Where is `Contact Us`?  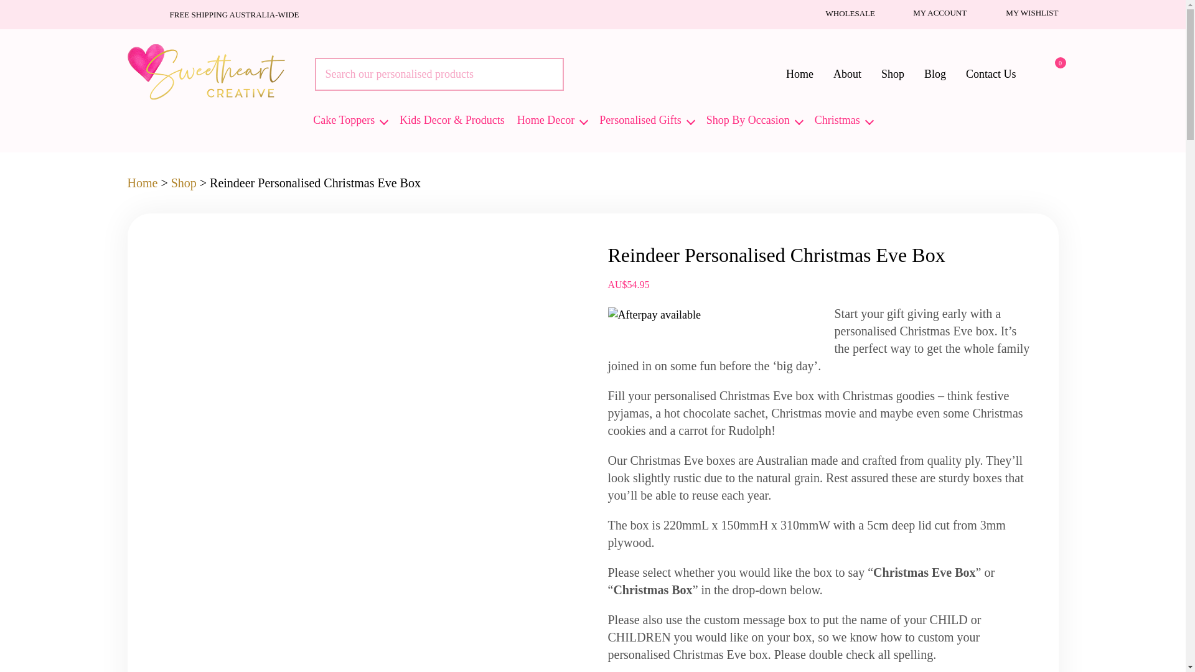
Contact Us is located at coordinates (991, 73).